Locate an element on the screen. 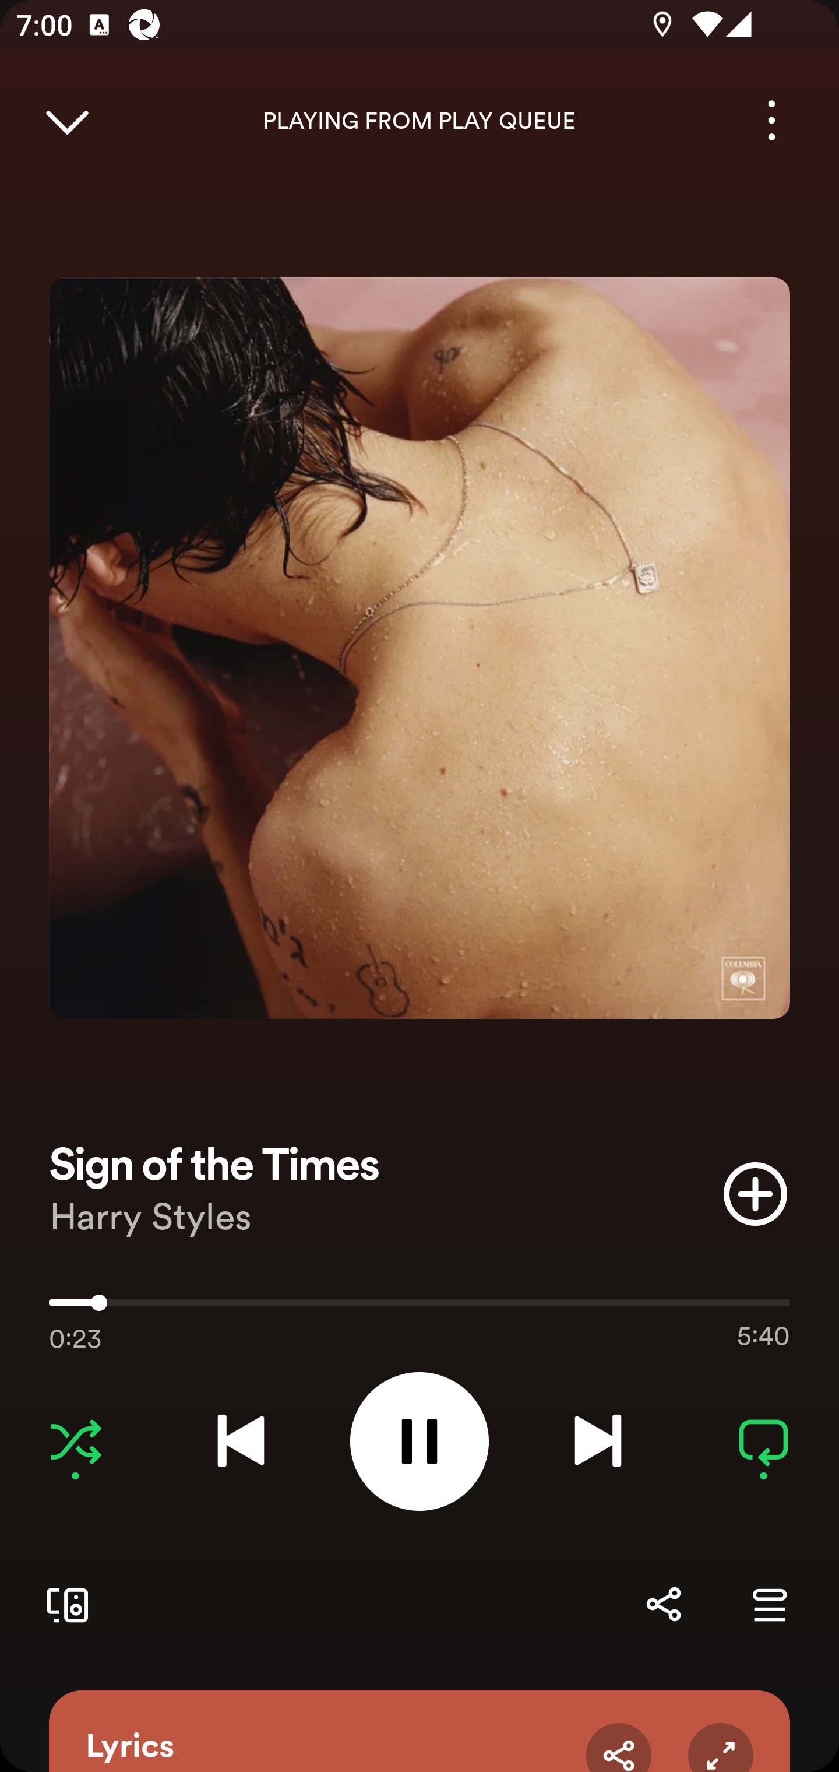 The height and width of the screenshot is (1772, 839). Go to Queue is located at coordinates (769, 1604).